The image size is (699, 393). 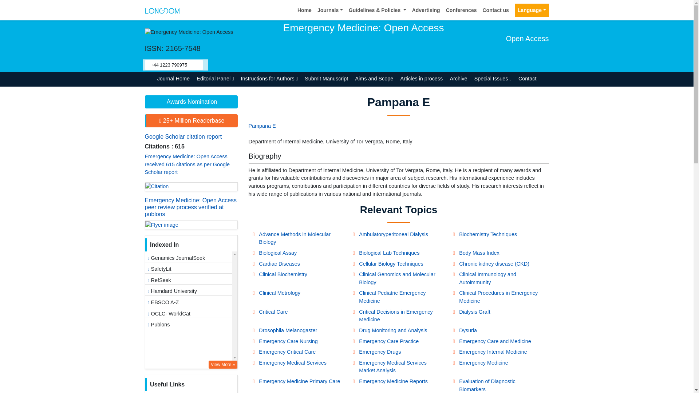 I want to click on Editorial Panel, so click(x=216, y=79).